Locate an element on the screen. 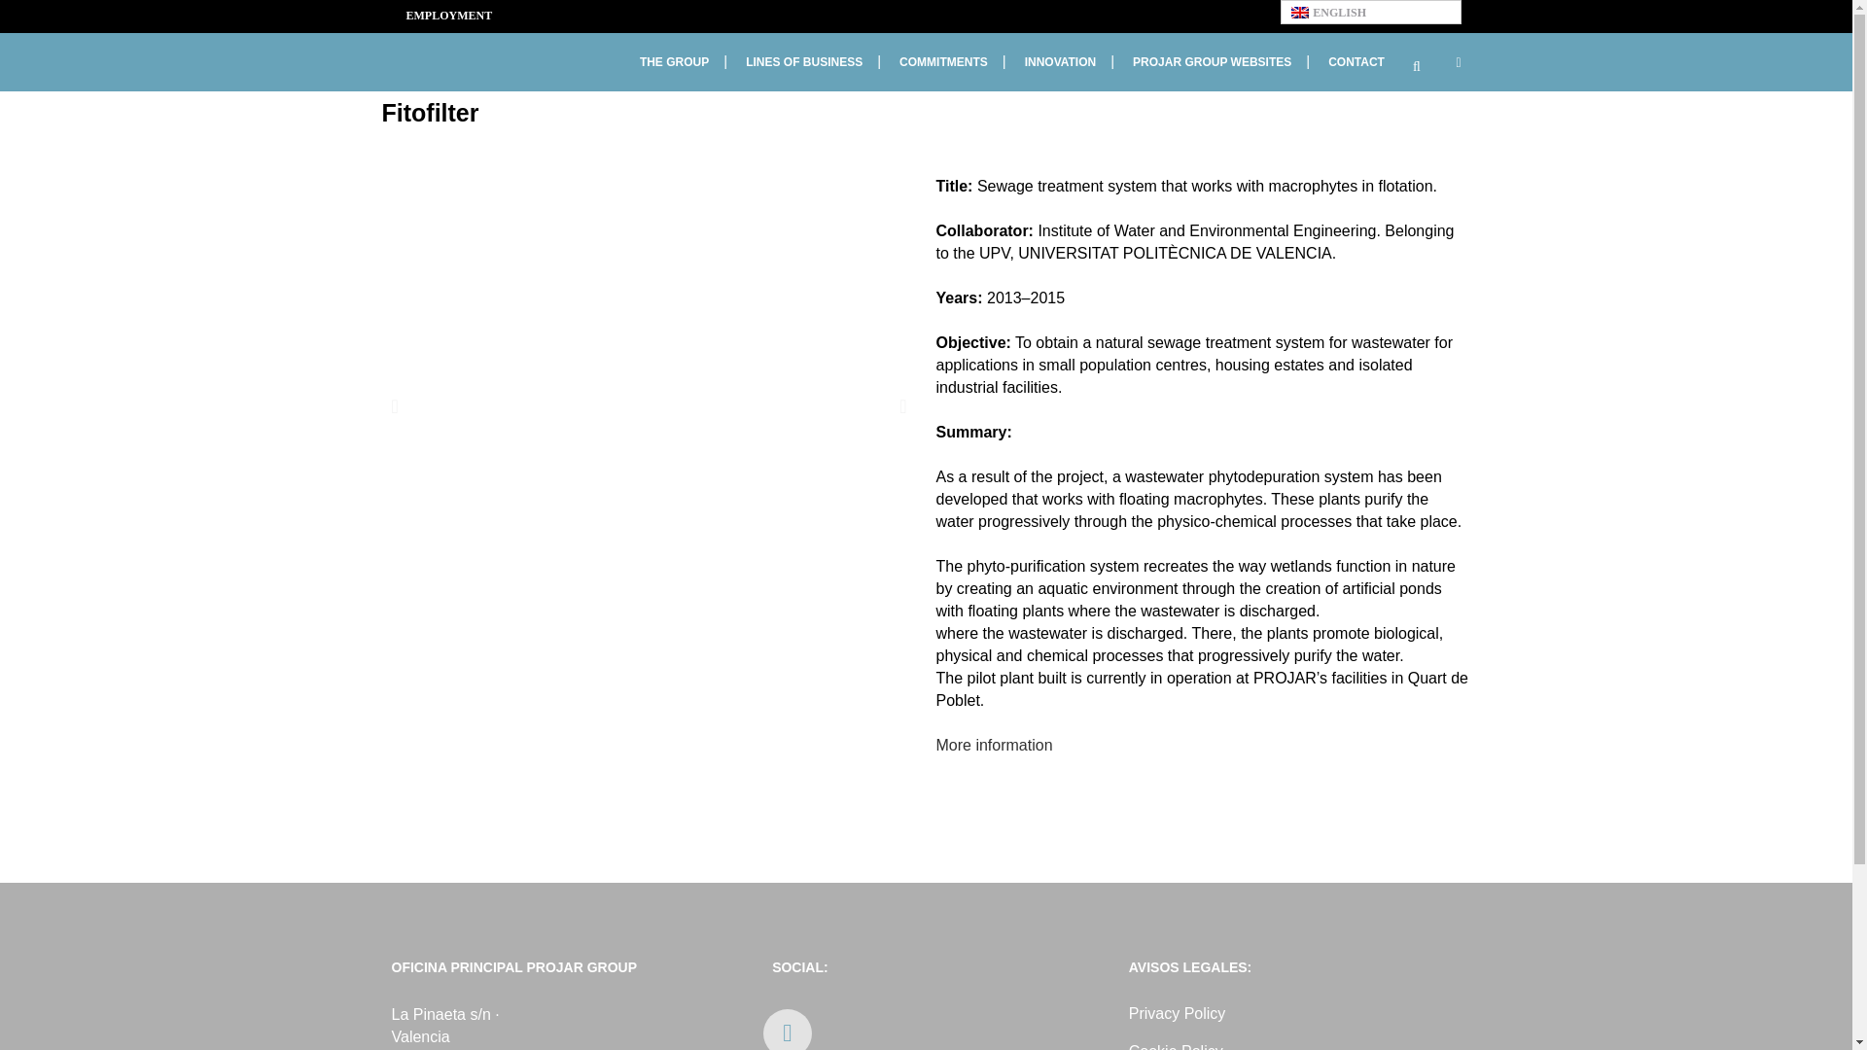  ENGLISH is located at coordinates (1369, 12).